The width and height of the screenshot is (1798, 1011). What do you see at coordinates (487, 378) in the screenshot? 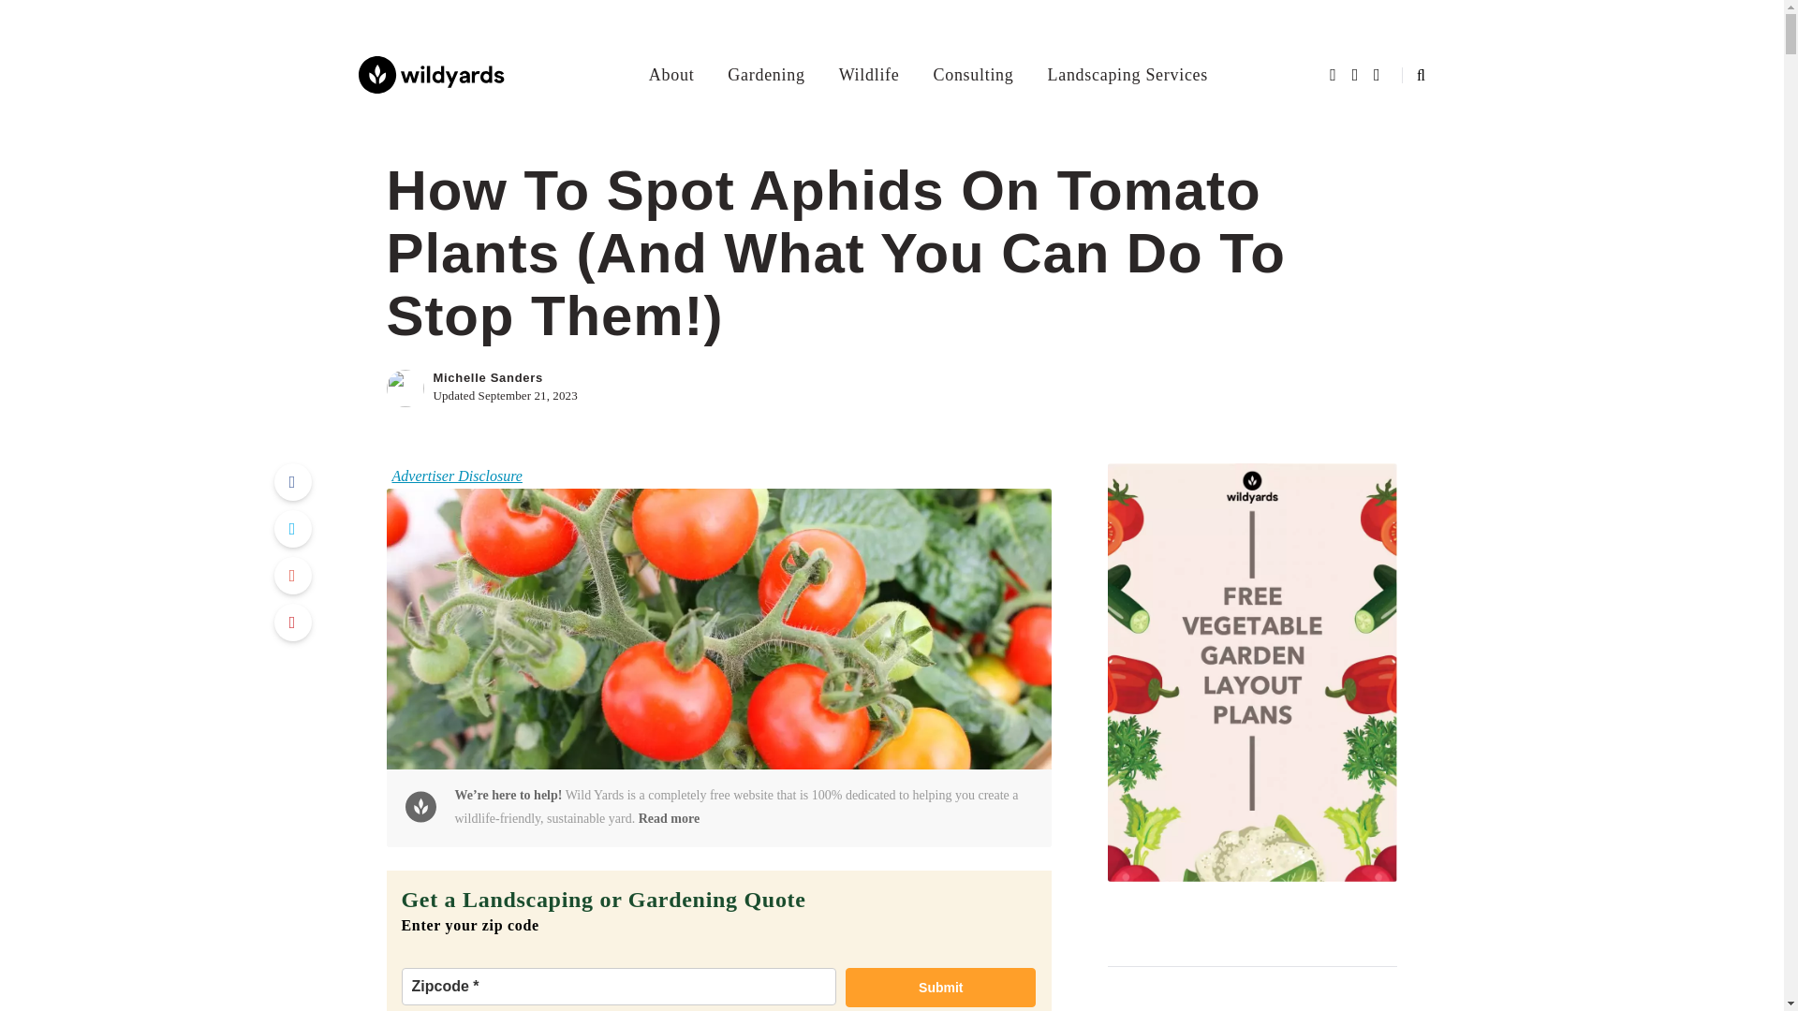
I see `Michelle Sanders` at bounding box center [487, 378].